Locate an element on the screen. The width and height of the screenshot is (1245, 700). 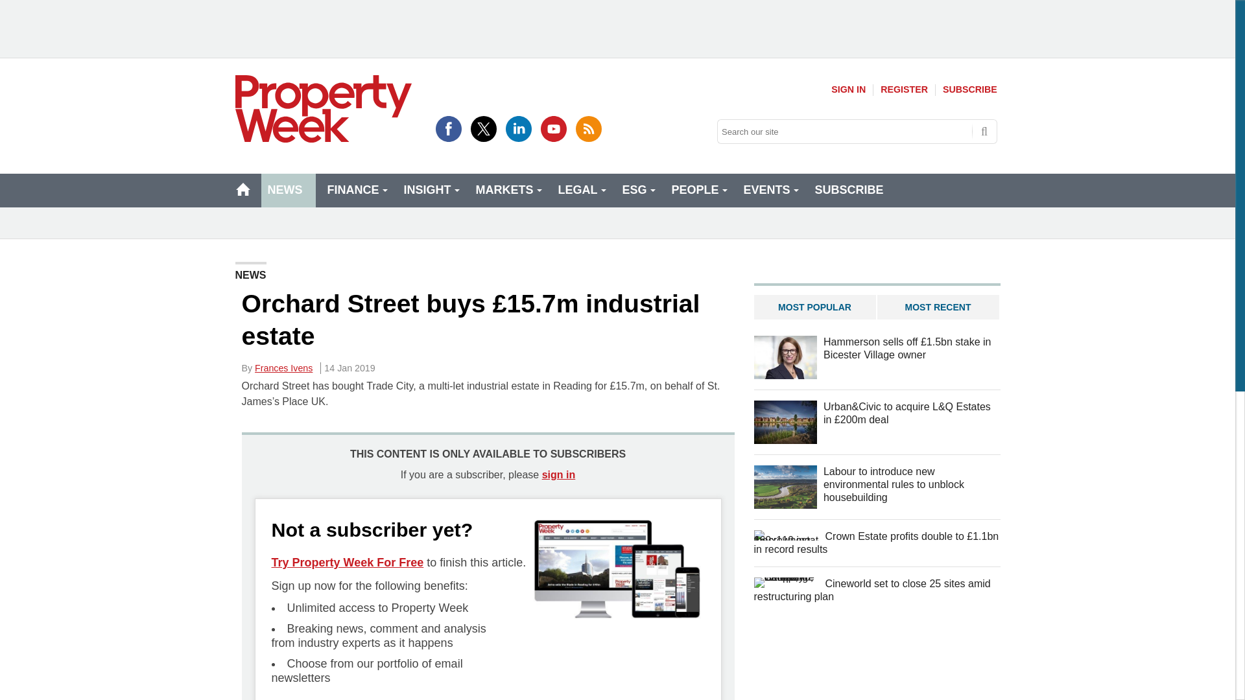
FINANCE is located at coordinates (355, 190).